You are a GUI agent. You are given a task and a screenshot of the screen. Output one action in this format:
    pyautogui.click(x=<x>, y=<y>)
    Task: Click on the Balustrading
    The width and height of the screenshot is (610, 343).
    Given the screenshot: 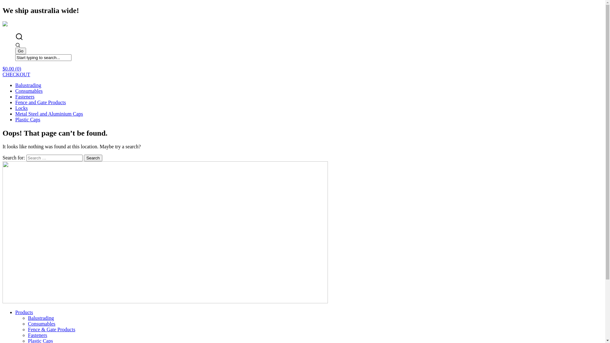 What is the action you would take?
    pyautogui.click(x=41, y=318)
    